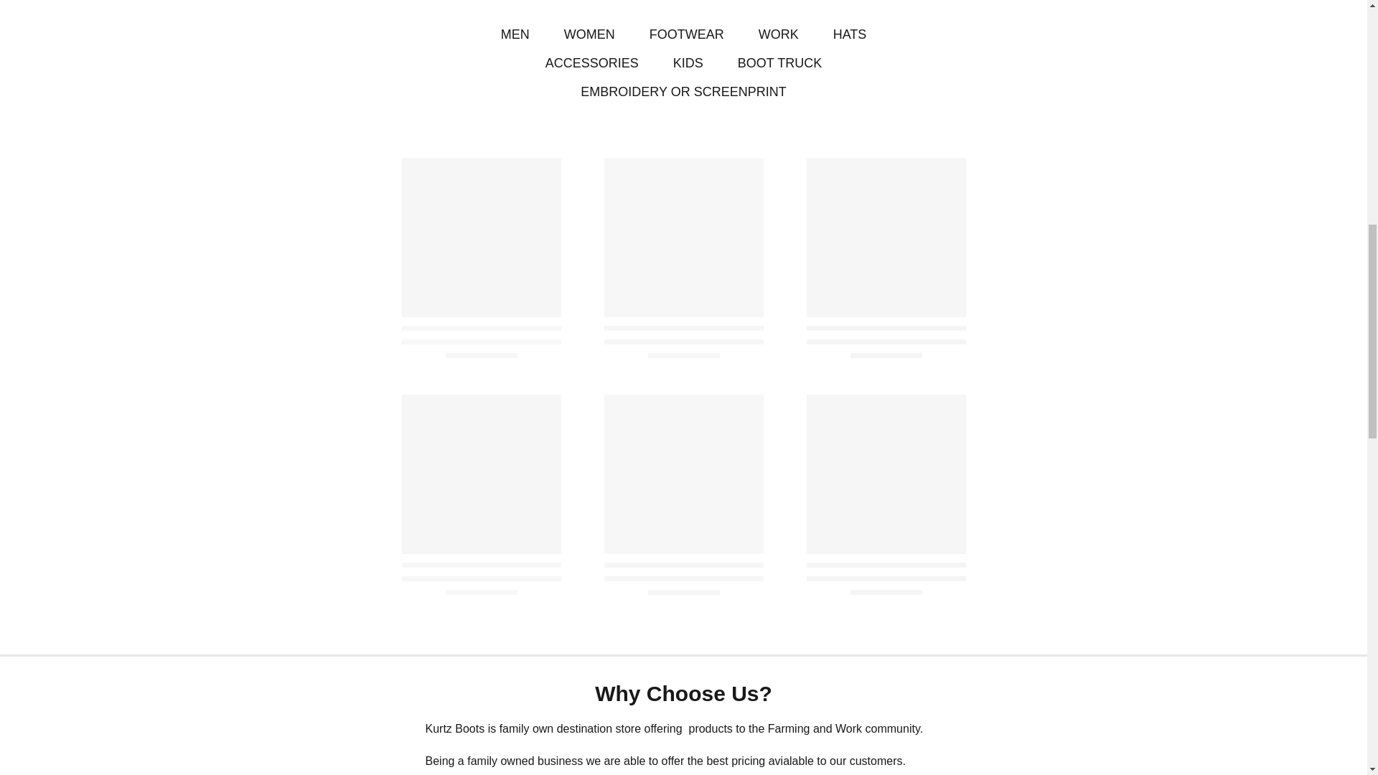 This screenshot has width=1378, height=775. Describe the element at coordinates (683, 92) in the screenshot. I see `EMBROIDERY OR SCREENPRINT` at that location.